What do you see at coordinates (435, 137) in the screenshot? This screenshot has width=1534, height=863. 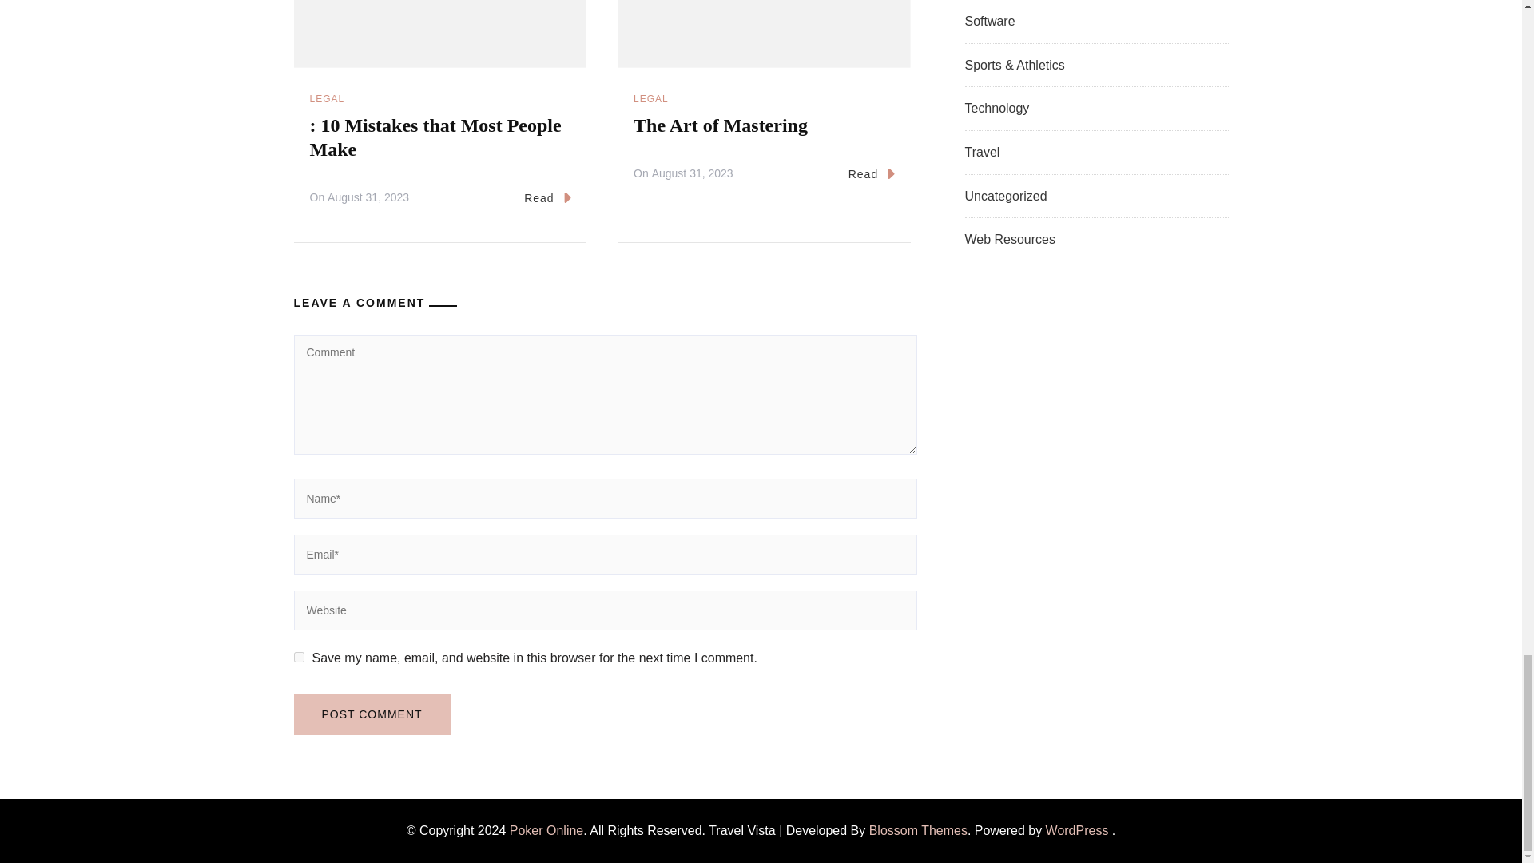 I see `: 10 Mistakes that Most People Make` at bounding box center [435, 137].